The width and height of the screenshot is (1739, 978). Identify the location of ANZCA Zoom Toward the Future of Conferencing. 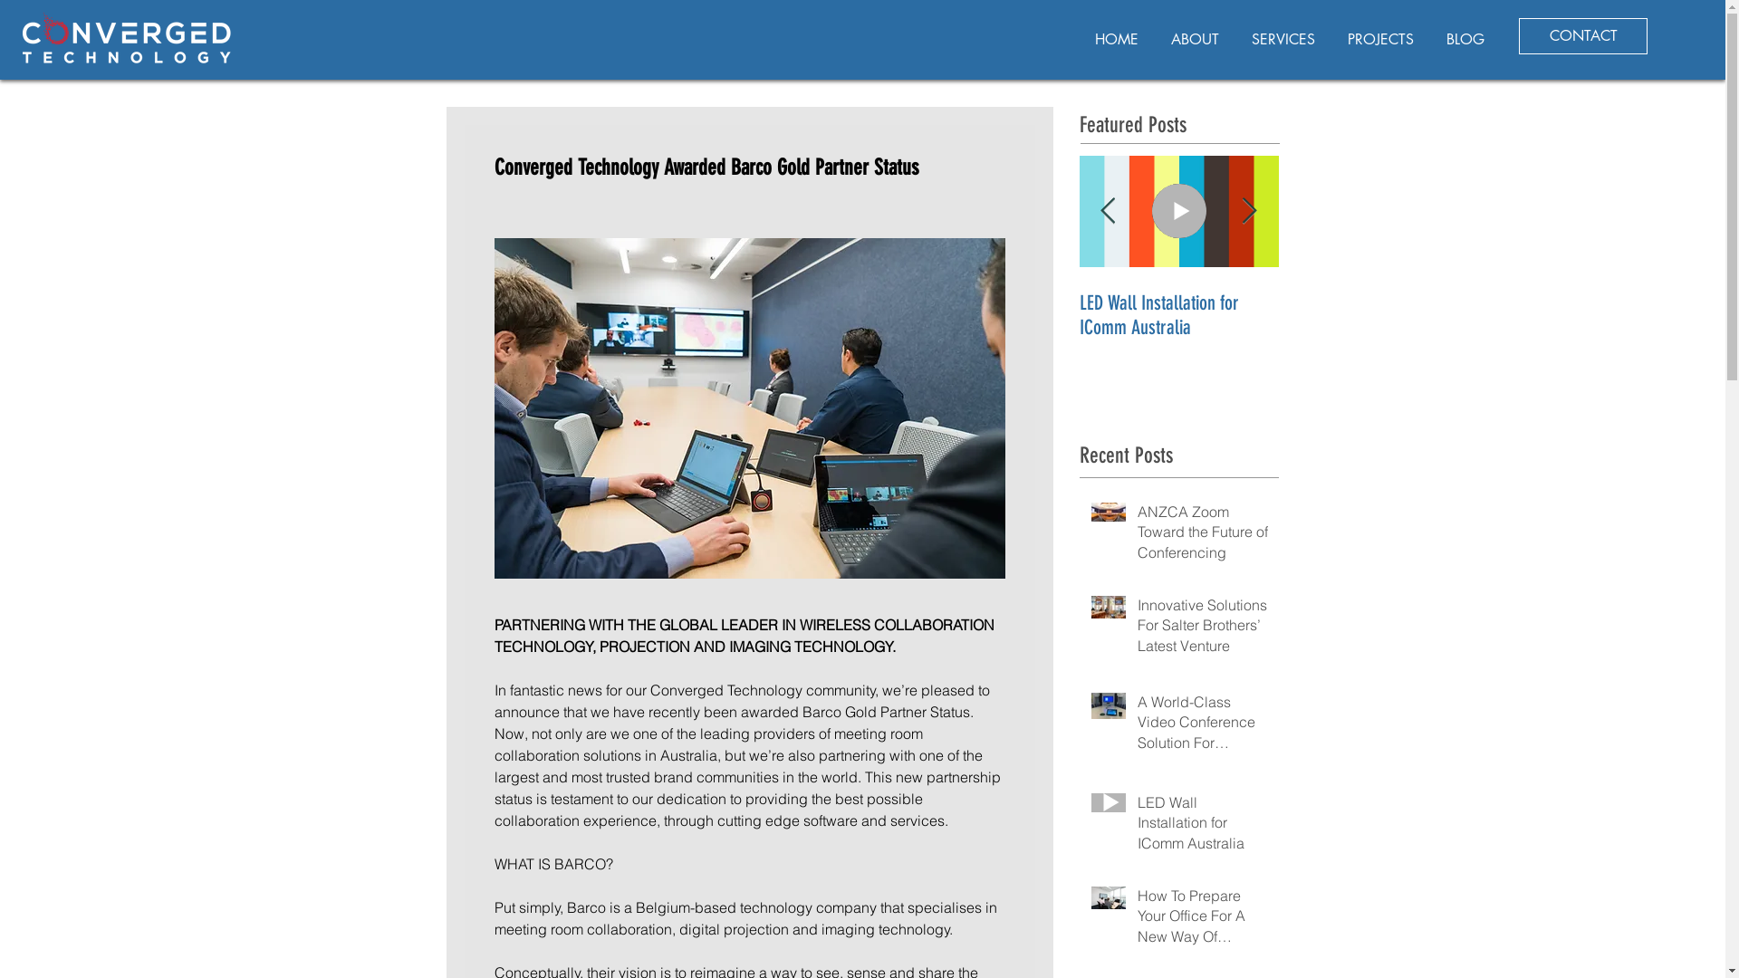
(1203, 536).